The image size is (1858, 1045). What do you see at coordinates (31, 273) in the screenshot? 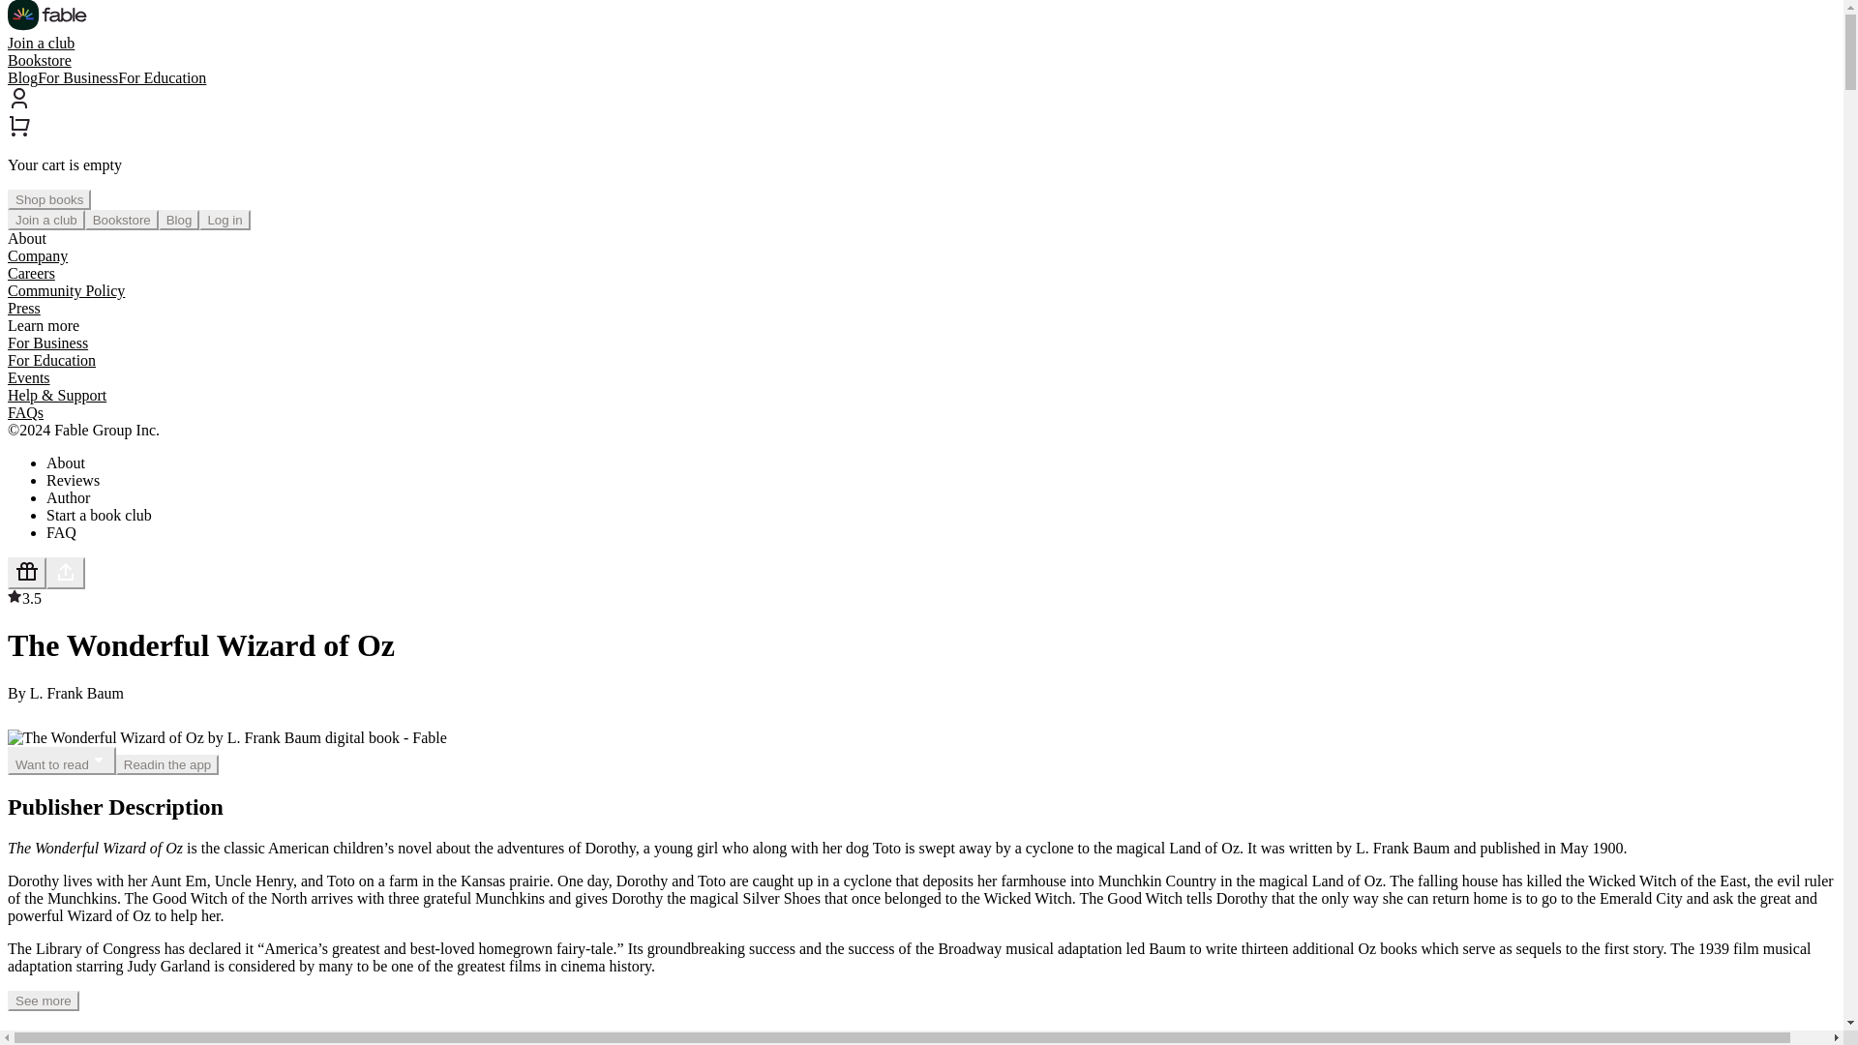
I see `Careers` at bounding box center [31, 273].